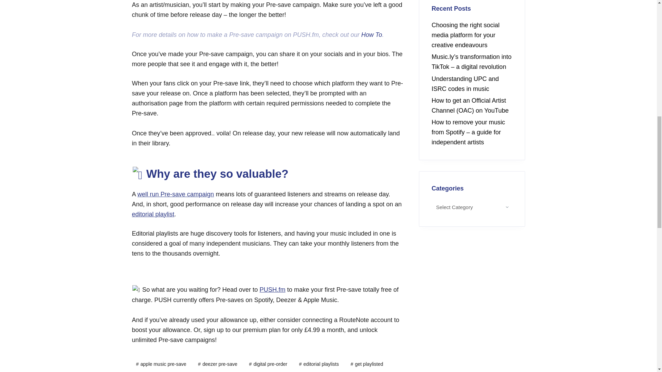  Describe the element at coordinates (161, 364) in the screenshot. I see `apple music pre-save` at that location.